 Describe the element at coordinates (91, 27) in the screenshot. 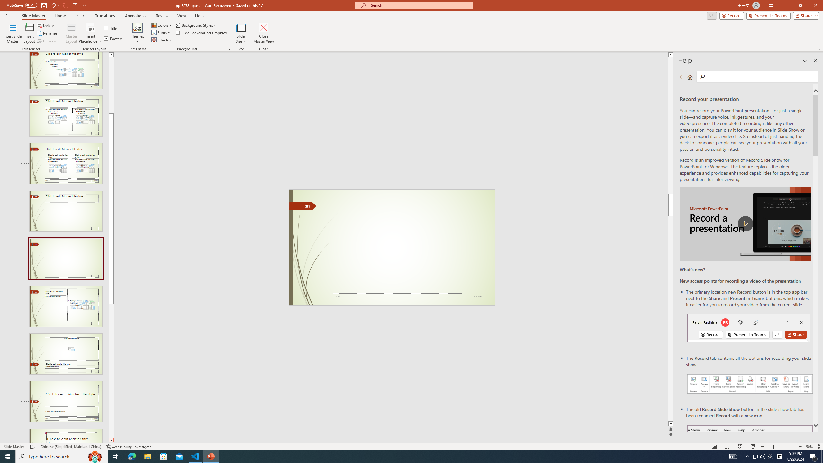

I see `Content` at that location.